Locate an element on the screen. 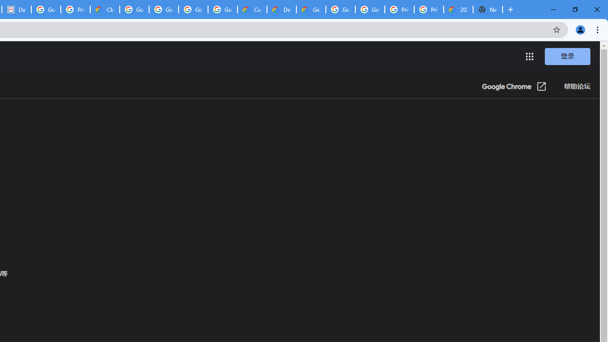 The height and width of the screenshot is (342, 608). Customer Care | Google Cloud is located at coordinates (252, 9).